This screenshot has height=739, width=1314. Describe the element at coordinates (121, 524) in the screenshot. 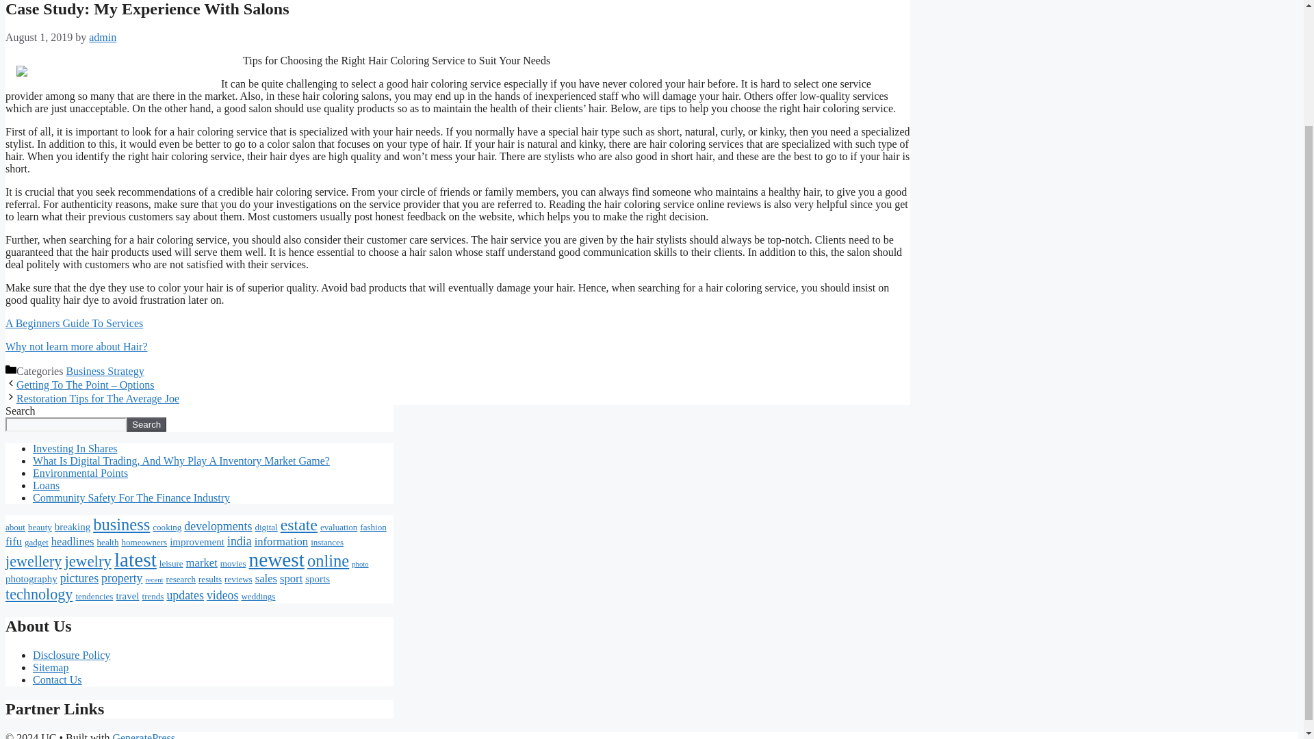

I see `business` at that location.